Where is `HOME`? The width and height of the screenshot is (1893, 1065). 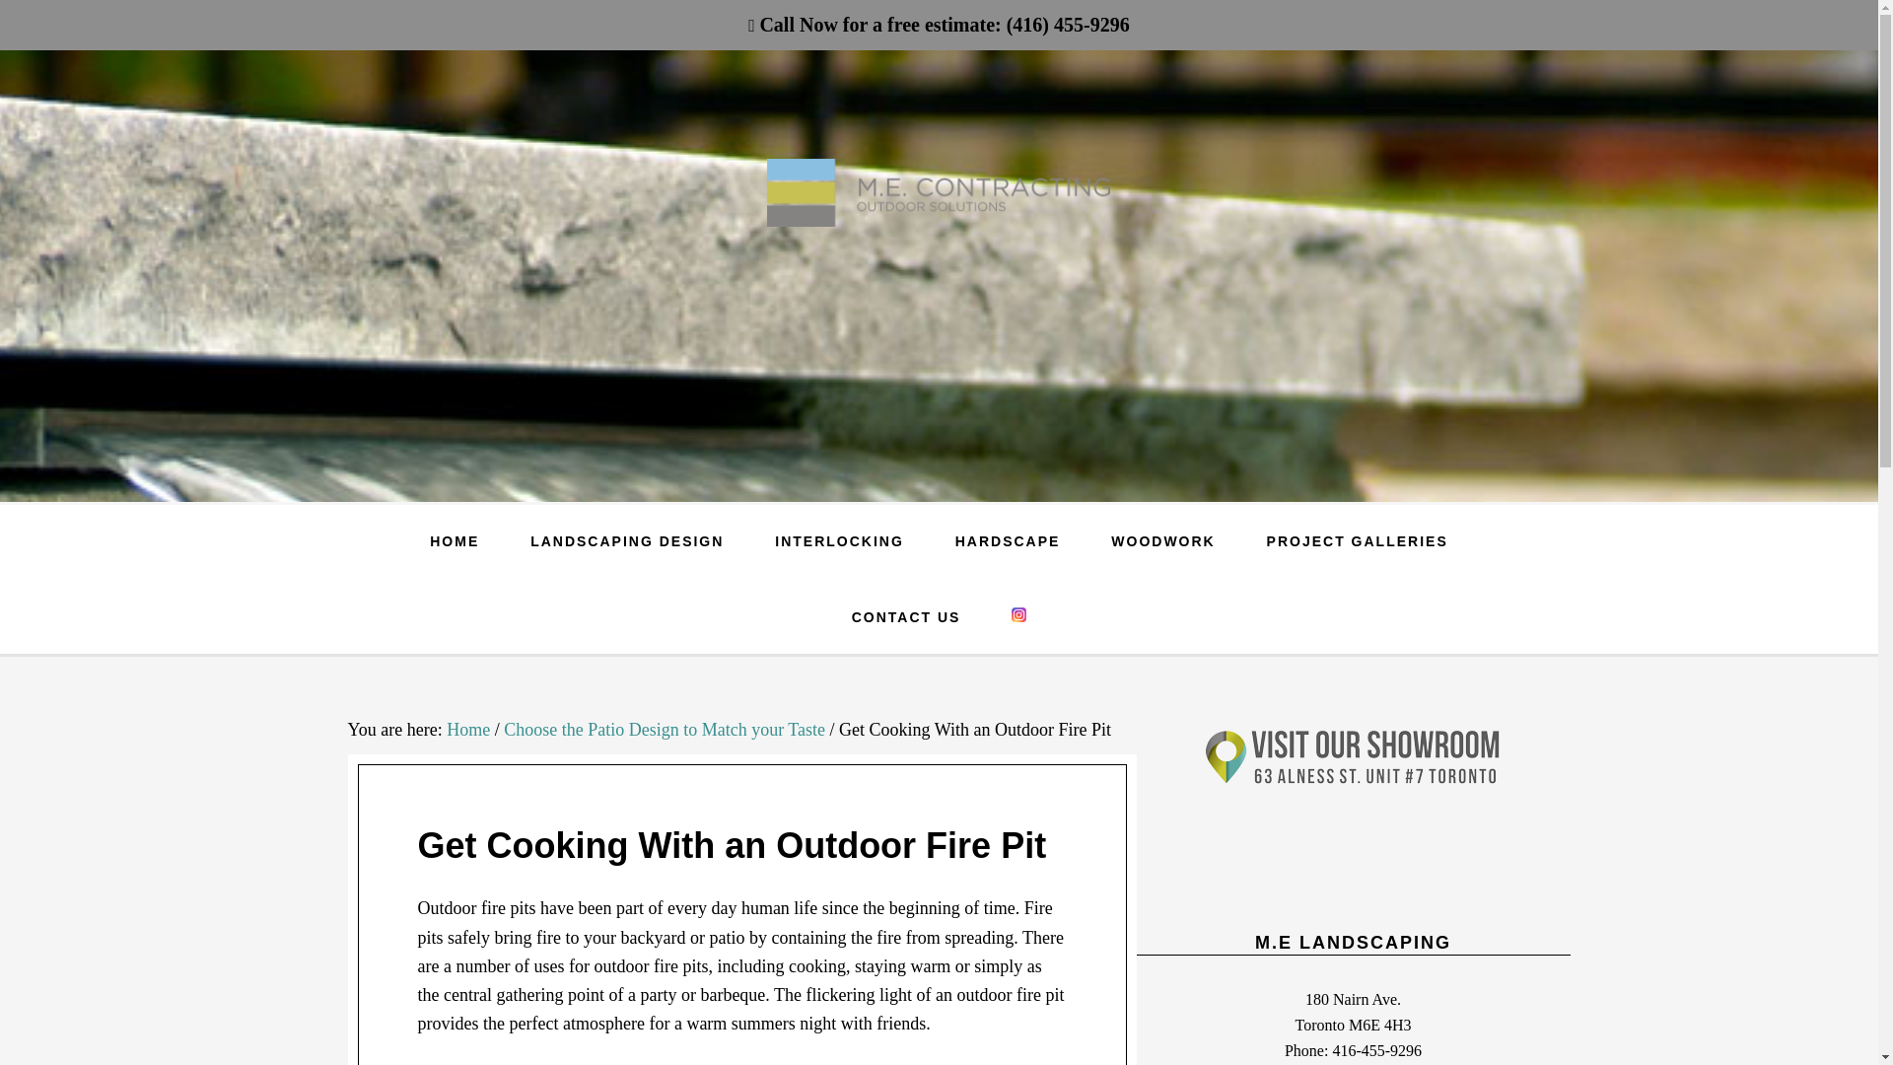
HOME is located at coordinates (455, 540).